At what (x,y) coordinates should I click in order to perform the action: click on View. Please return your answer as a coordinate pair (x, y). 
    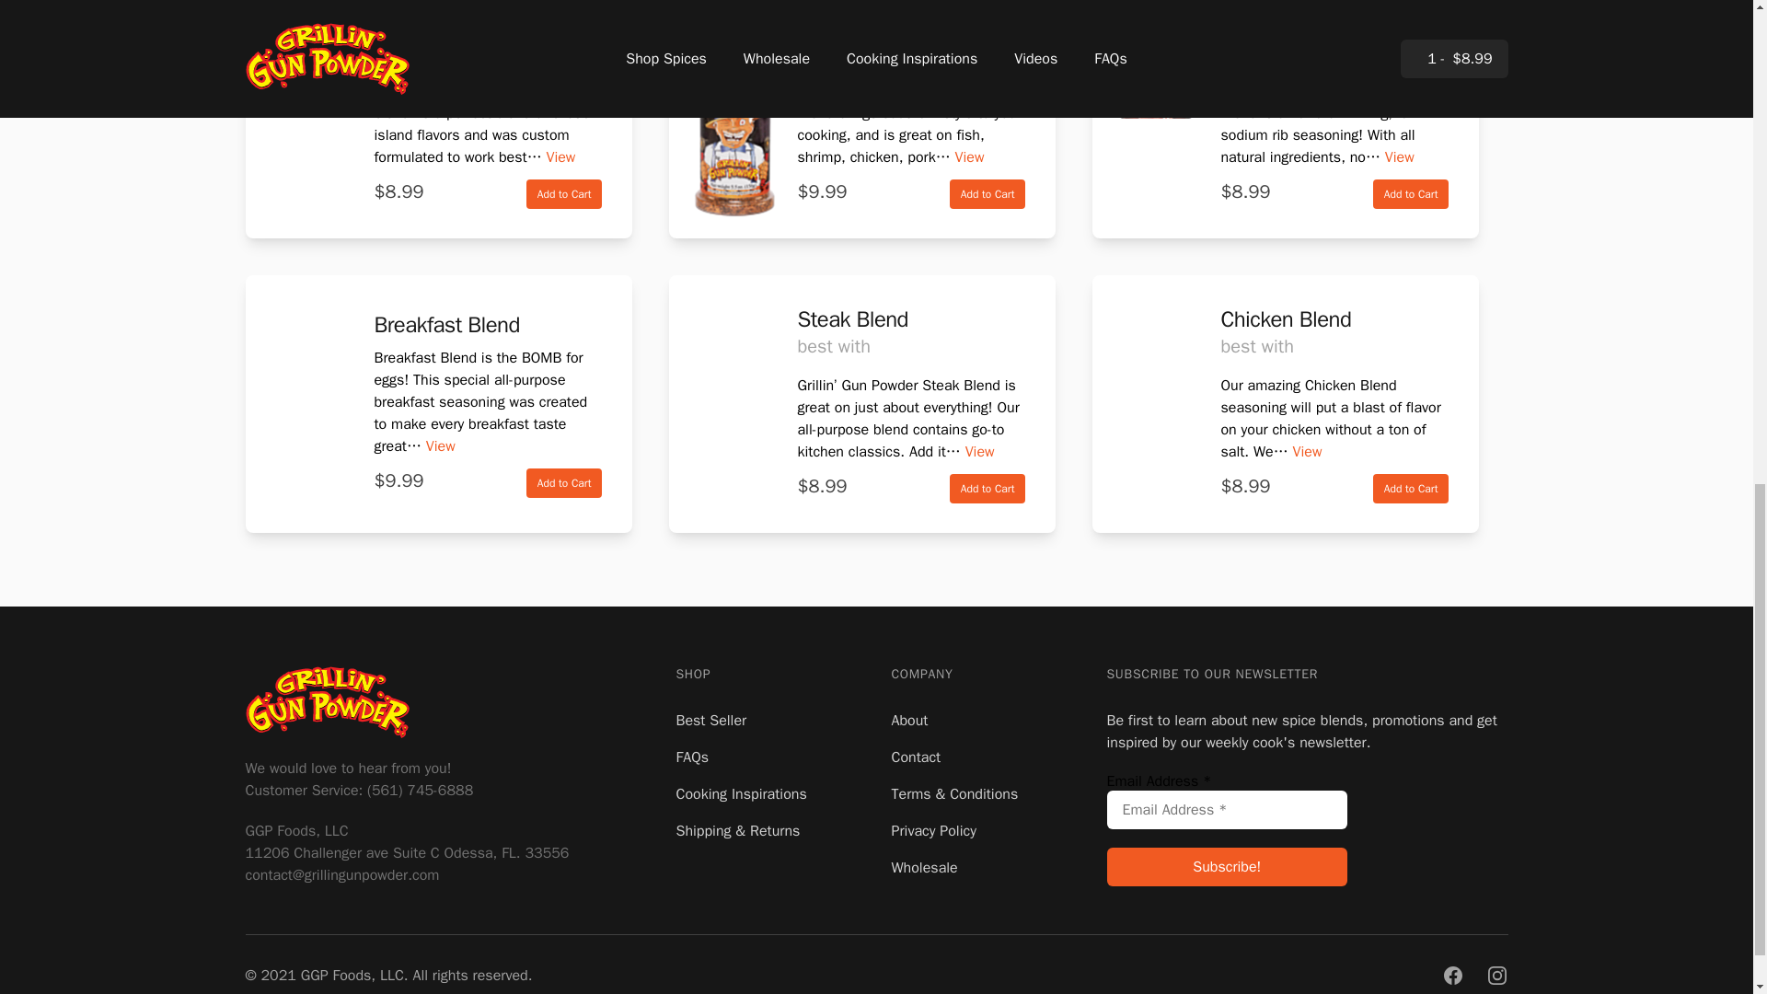
    Looking at the image, I should click on (1400, 156).